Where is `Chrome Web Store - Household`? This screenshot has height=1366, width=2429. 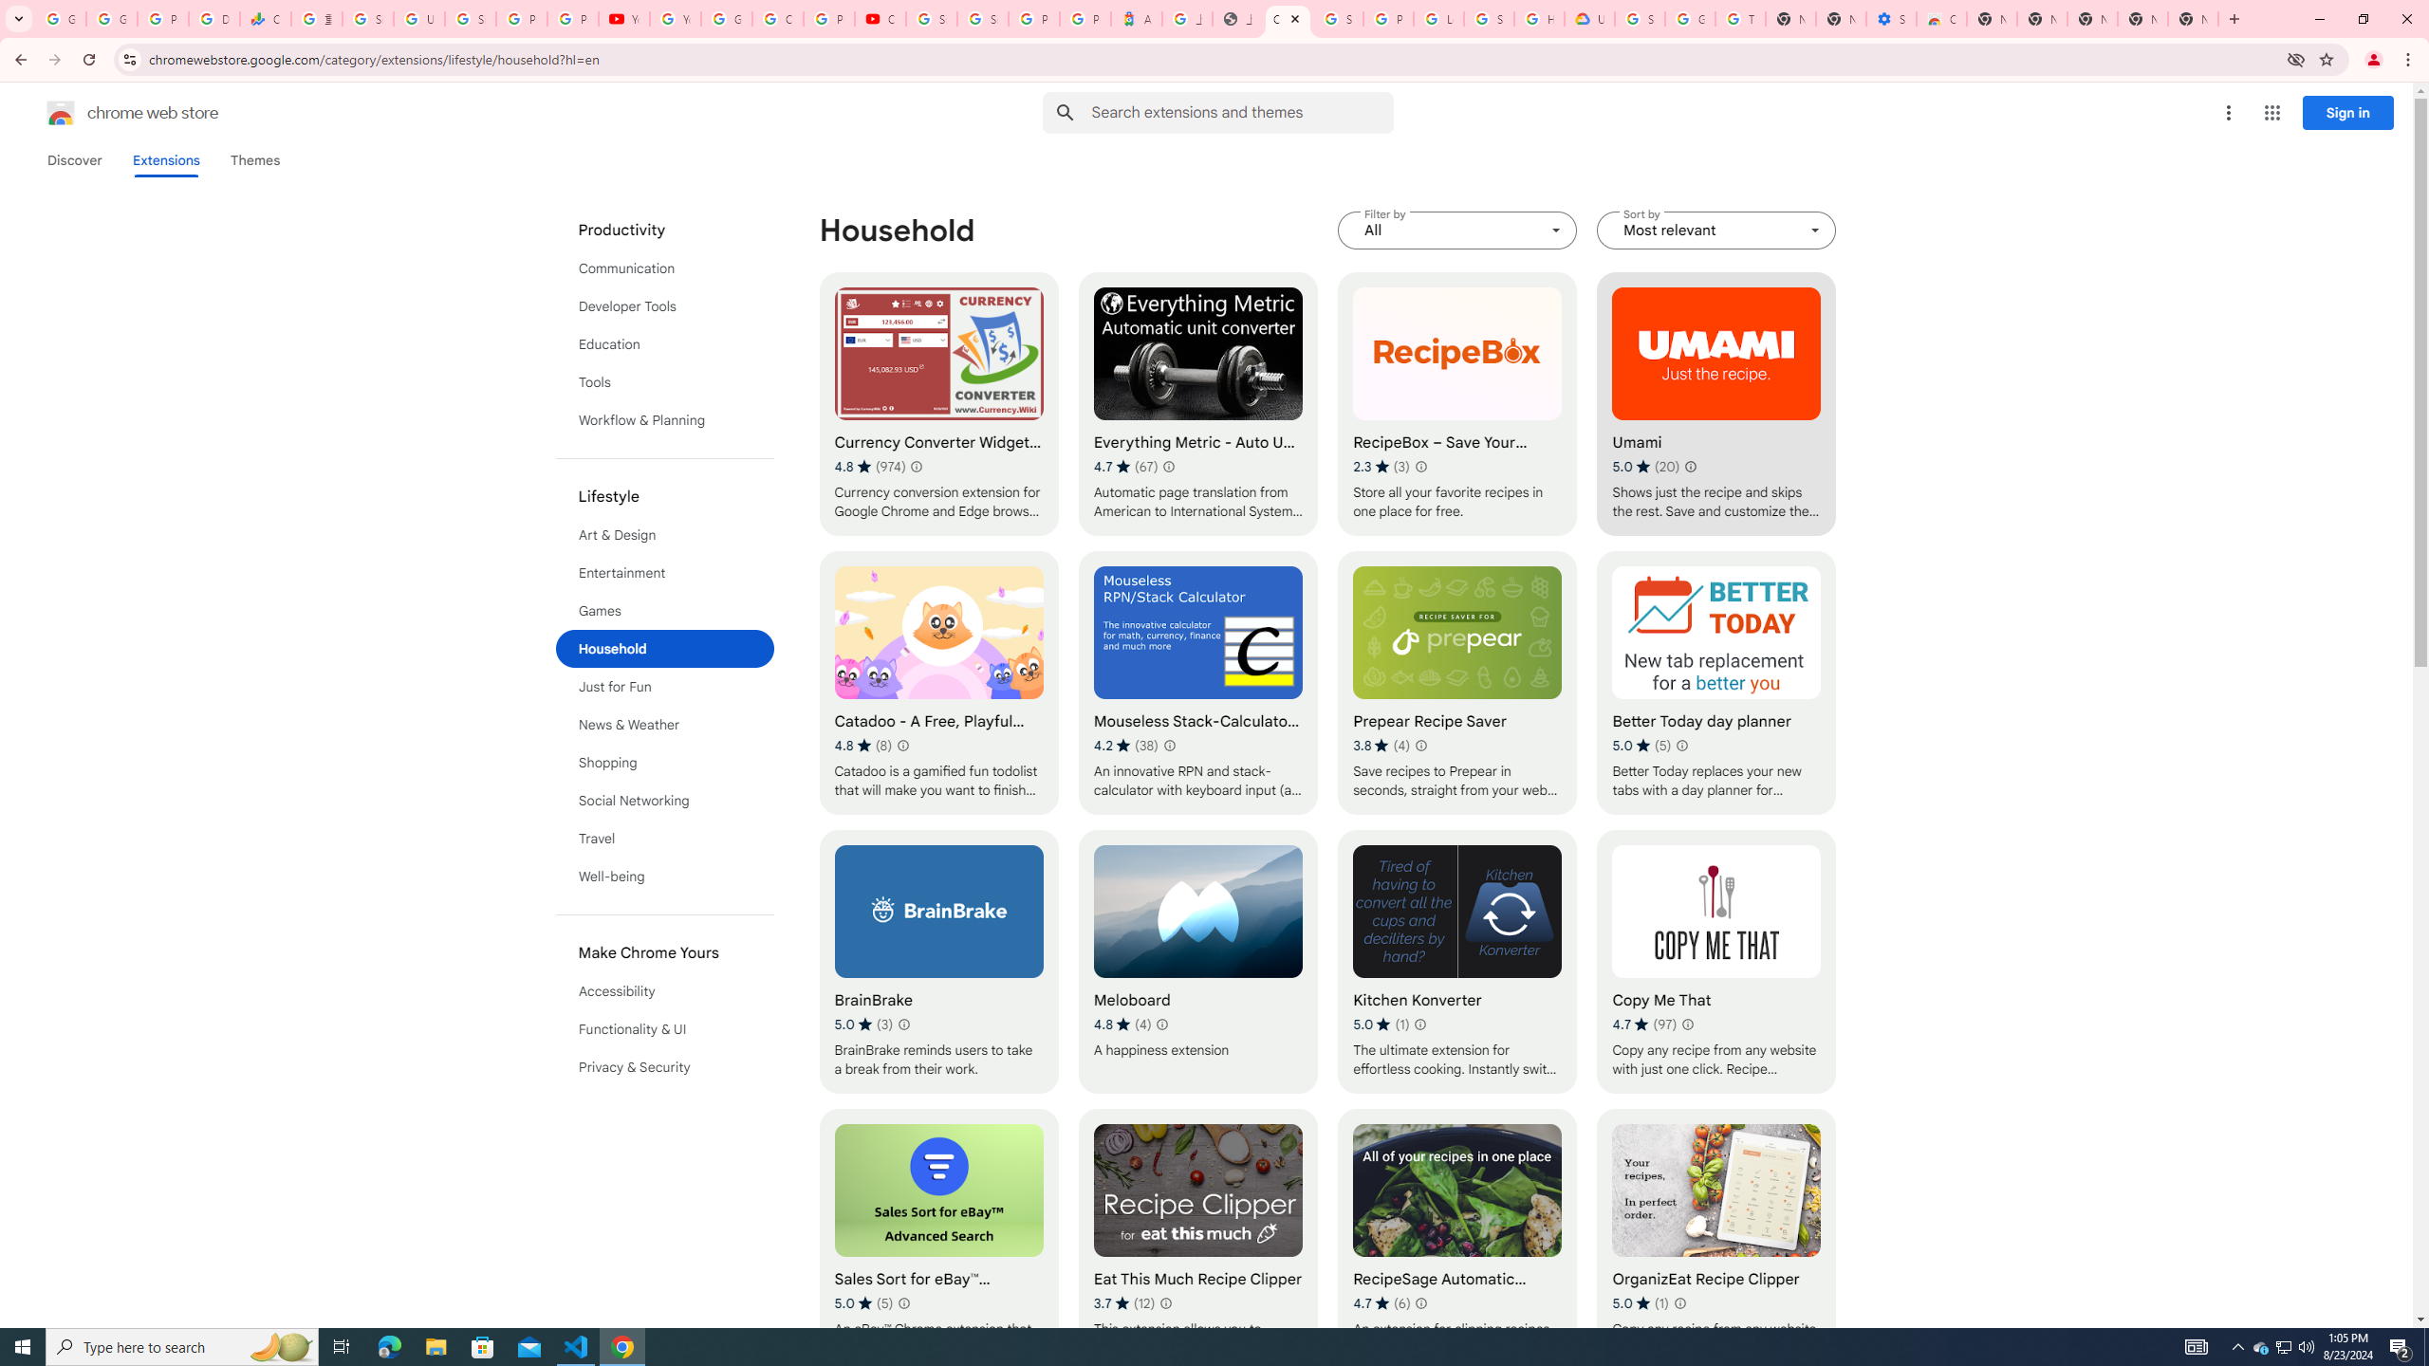
Chrome Web Store - Household is located at coordinates (1287, 19).